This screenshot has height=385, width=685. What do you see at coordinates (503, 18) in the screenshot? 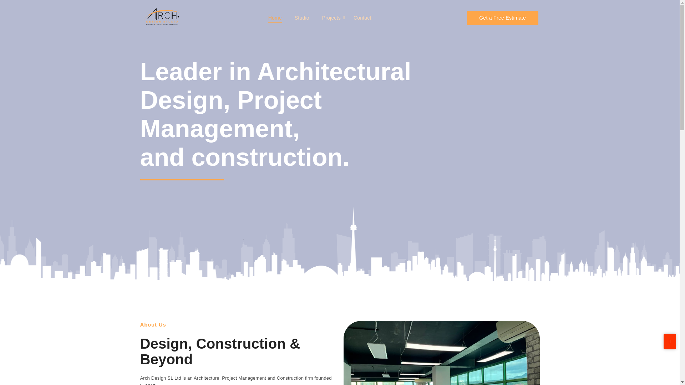
I see `Get a Free Estimate` at bounding box center [503, 18].